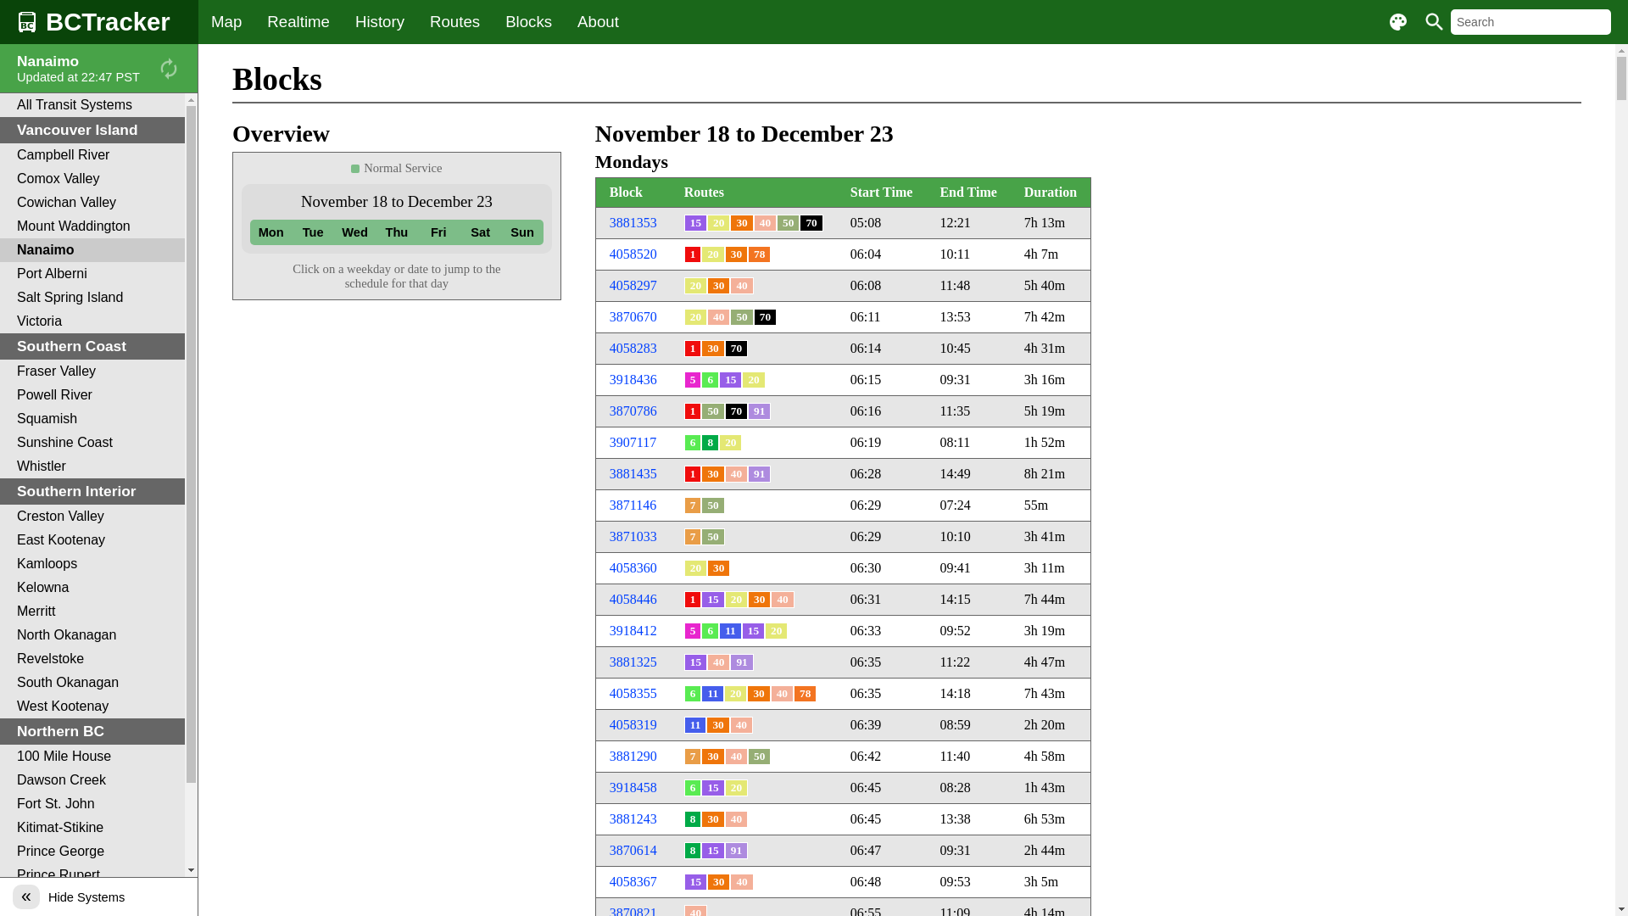  Describe the element at coordinates (712, 505) in the screenshot. I see `50` at that location.